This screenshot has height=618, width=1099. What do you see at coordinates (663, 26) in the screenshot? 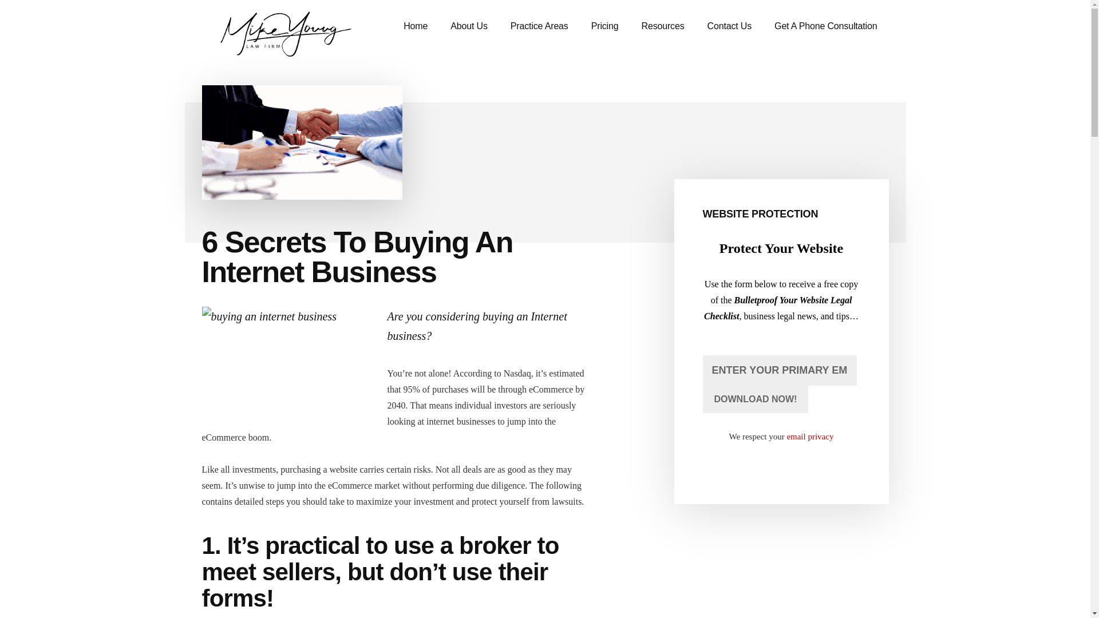
I see `Resources` at bounding box center [663, 26].